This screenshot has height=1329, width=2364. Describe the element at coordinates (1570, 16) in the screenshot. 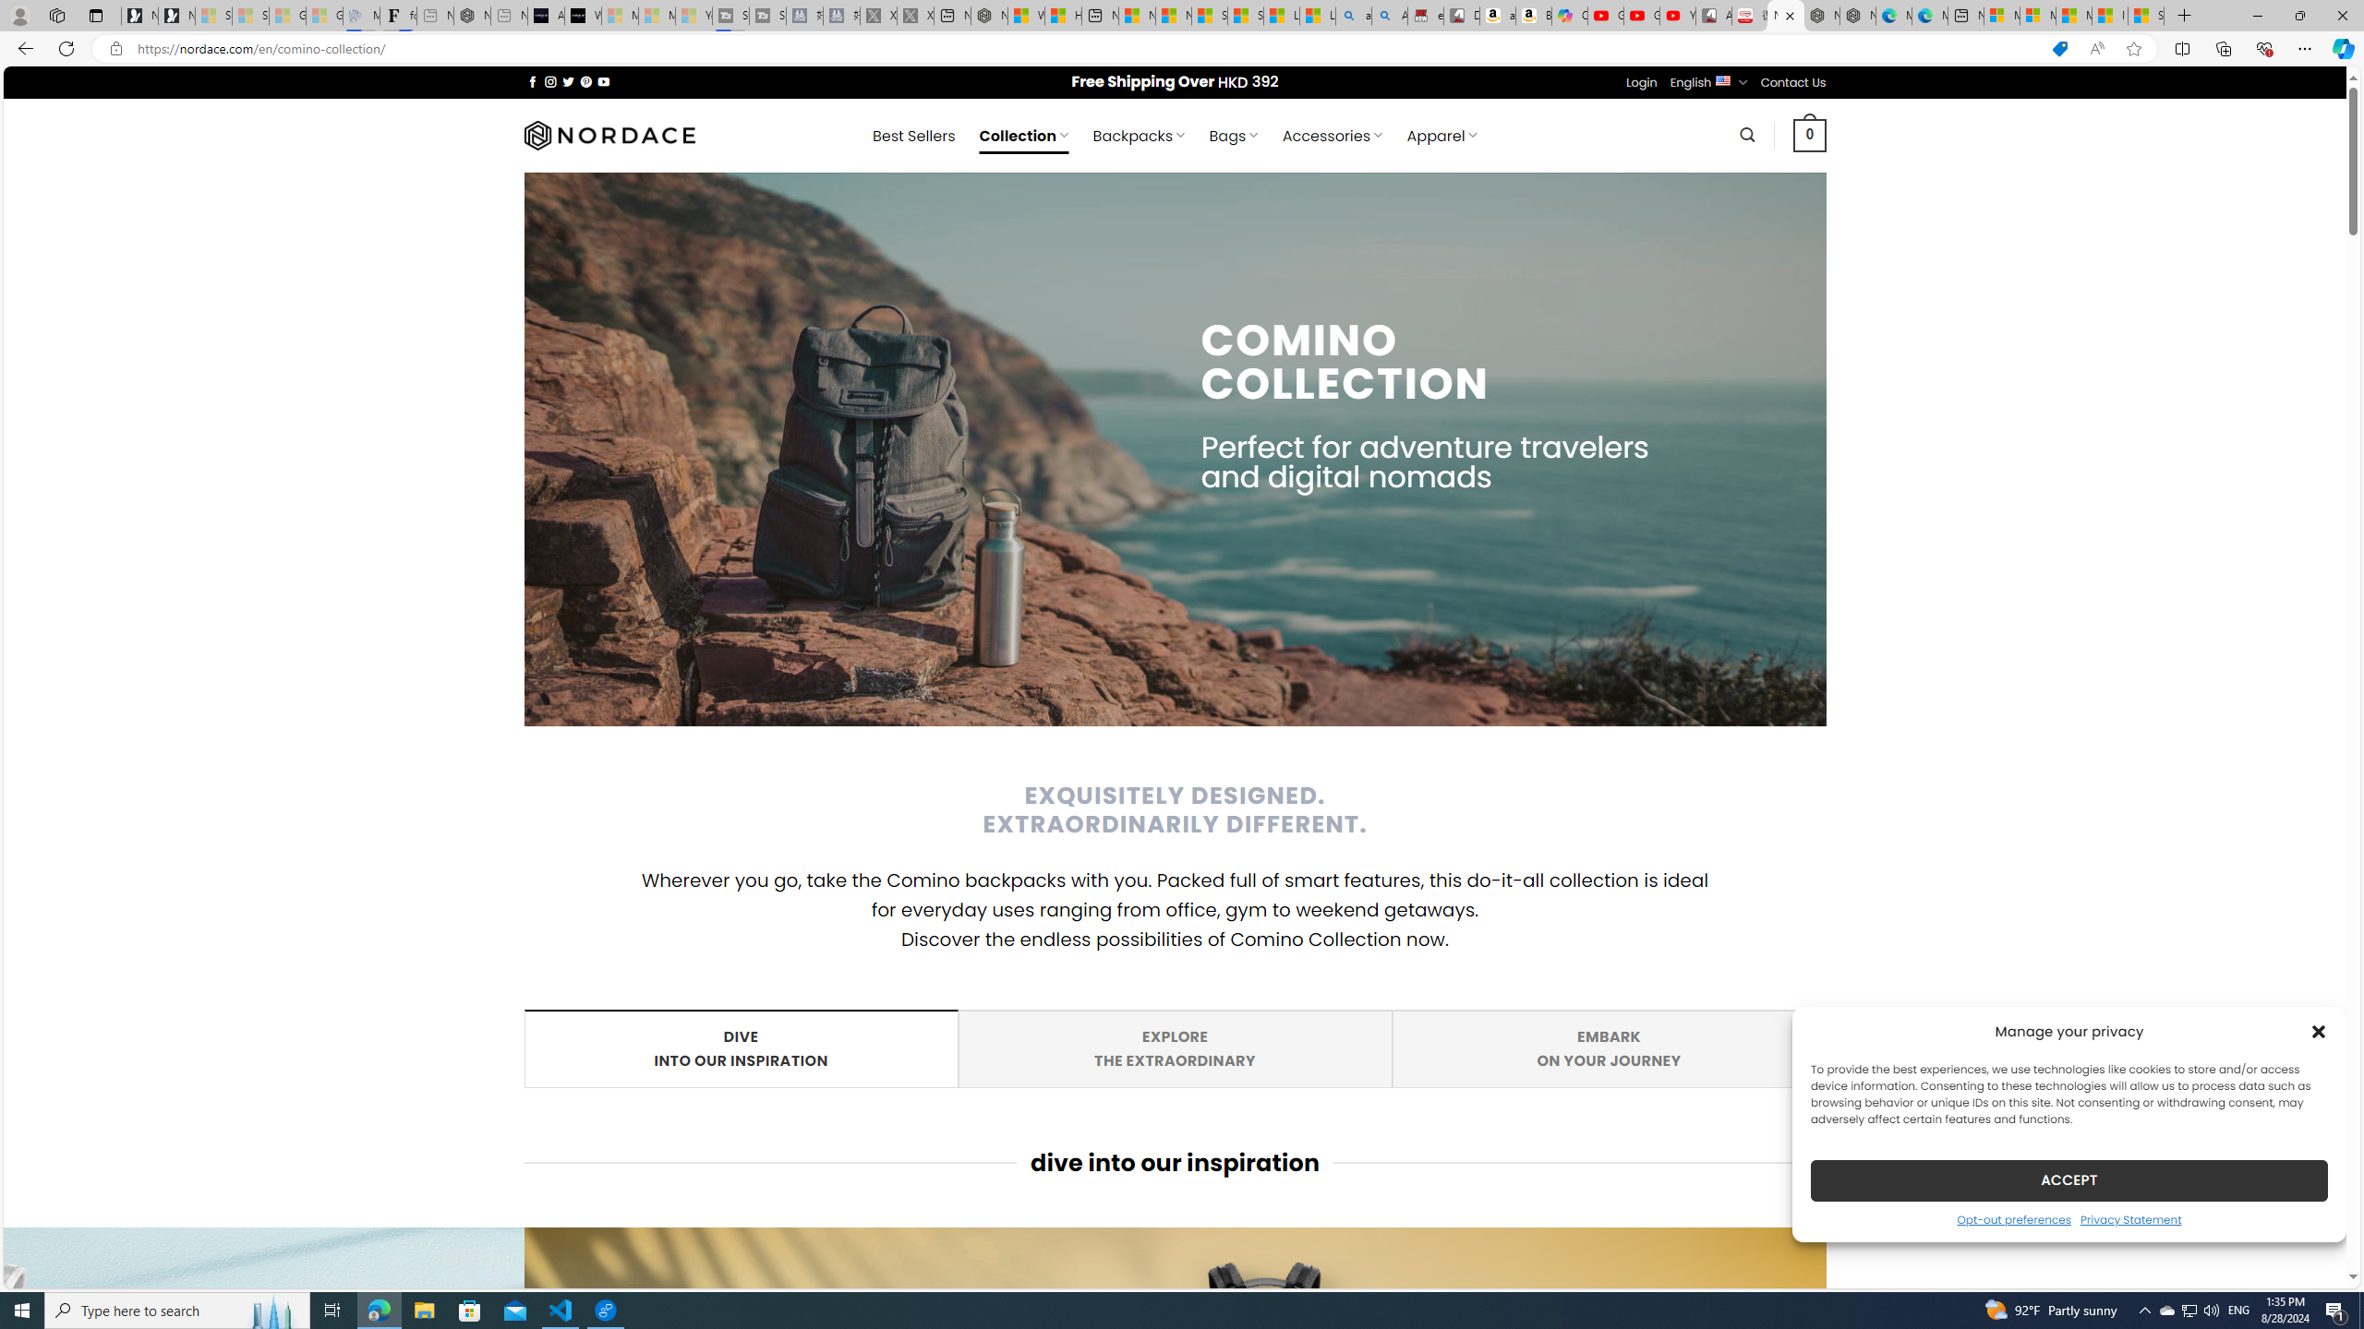

I see `Copilot` at that location.